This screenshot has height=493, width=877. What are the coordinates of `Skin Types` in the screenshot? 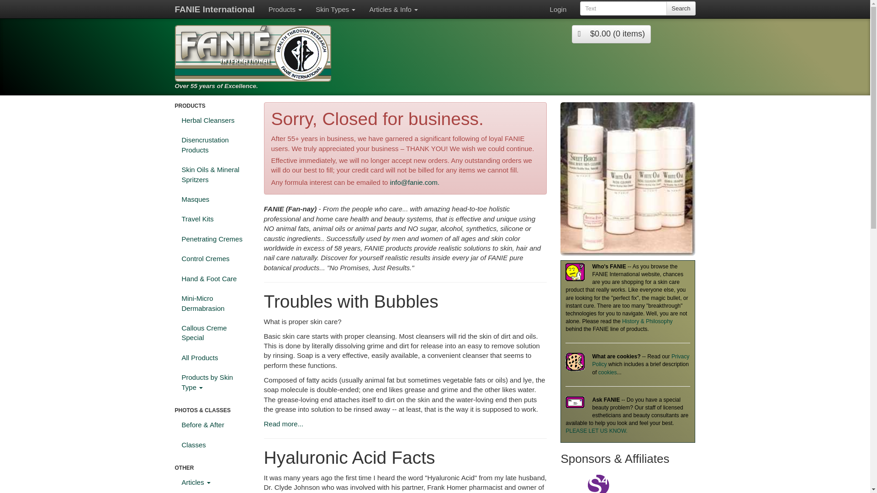 It's located at (335, 9).